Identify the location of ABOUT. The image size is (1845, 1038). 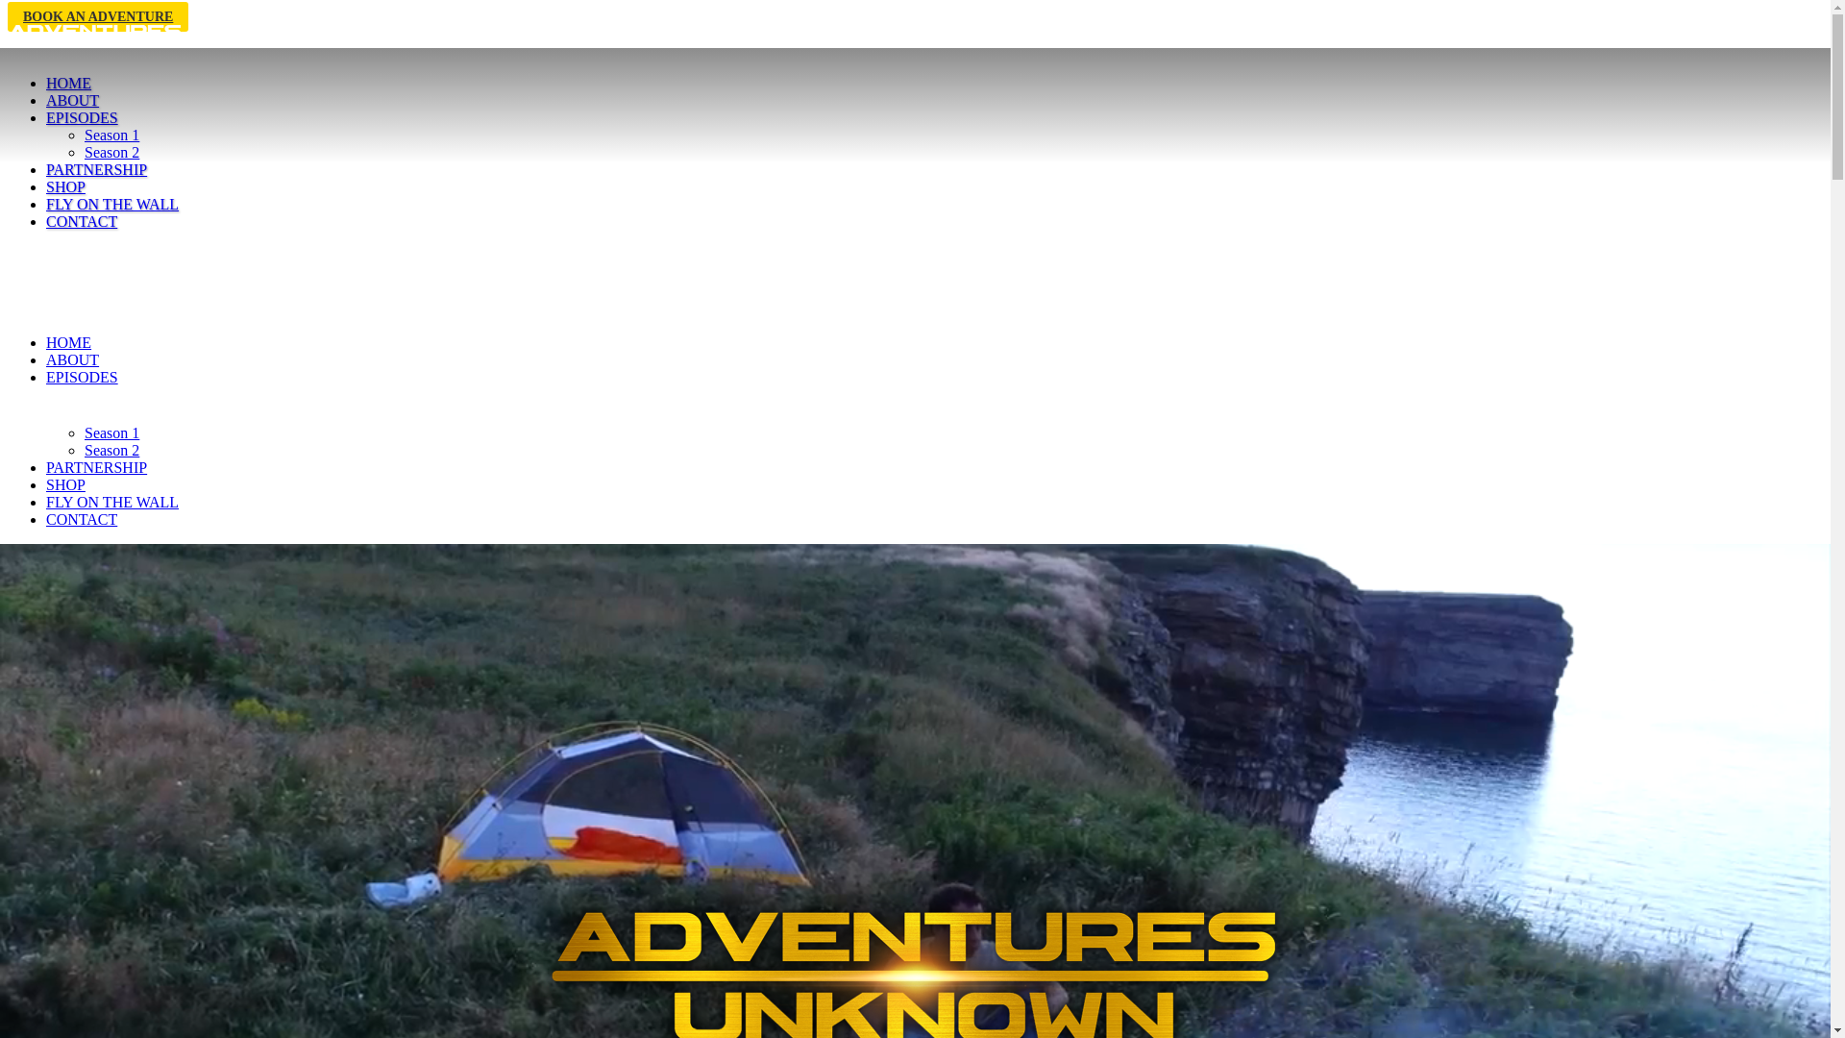
(73, 359).